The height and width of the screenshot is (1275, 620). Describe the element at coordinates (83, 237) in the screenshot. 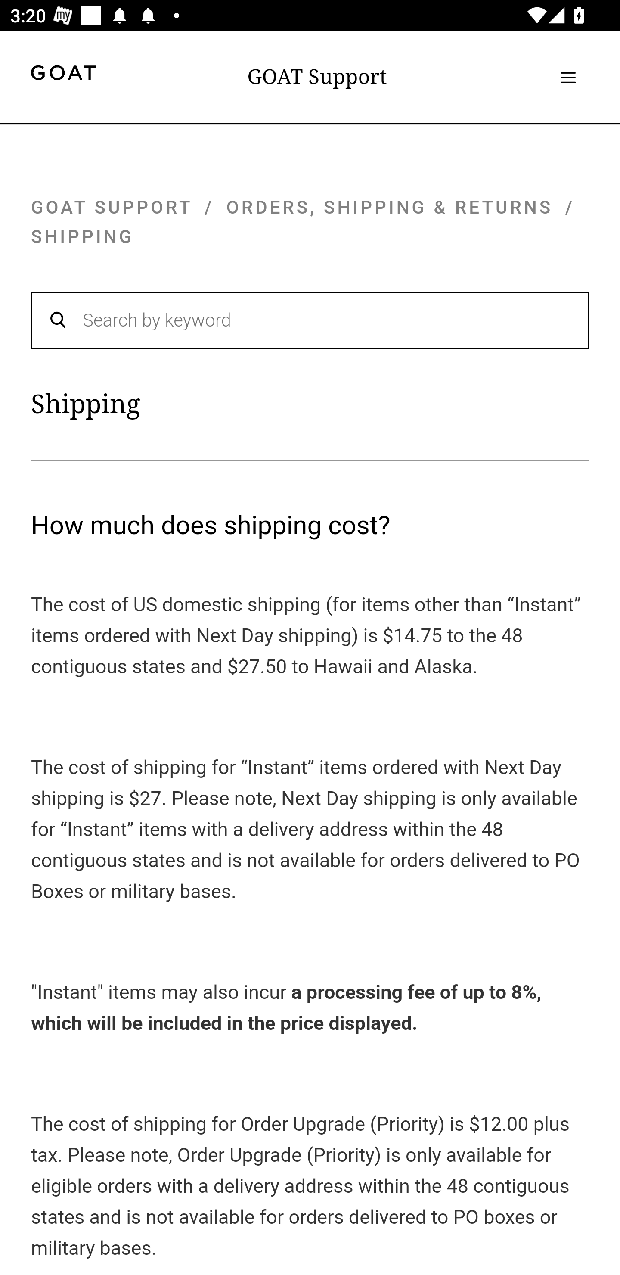

I see `SHIPPING` at that location.